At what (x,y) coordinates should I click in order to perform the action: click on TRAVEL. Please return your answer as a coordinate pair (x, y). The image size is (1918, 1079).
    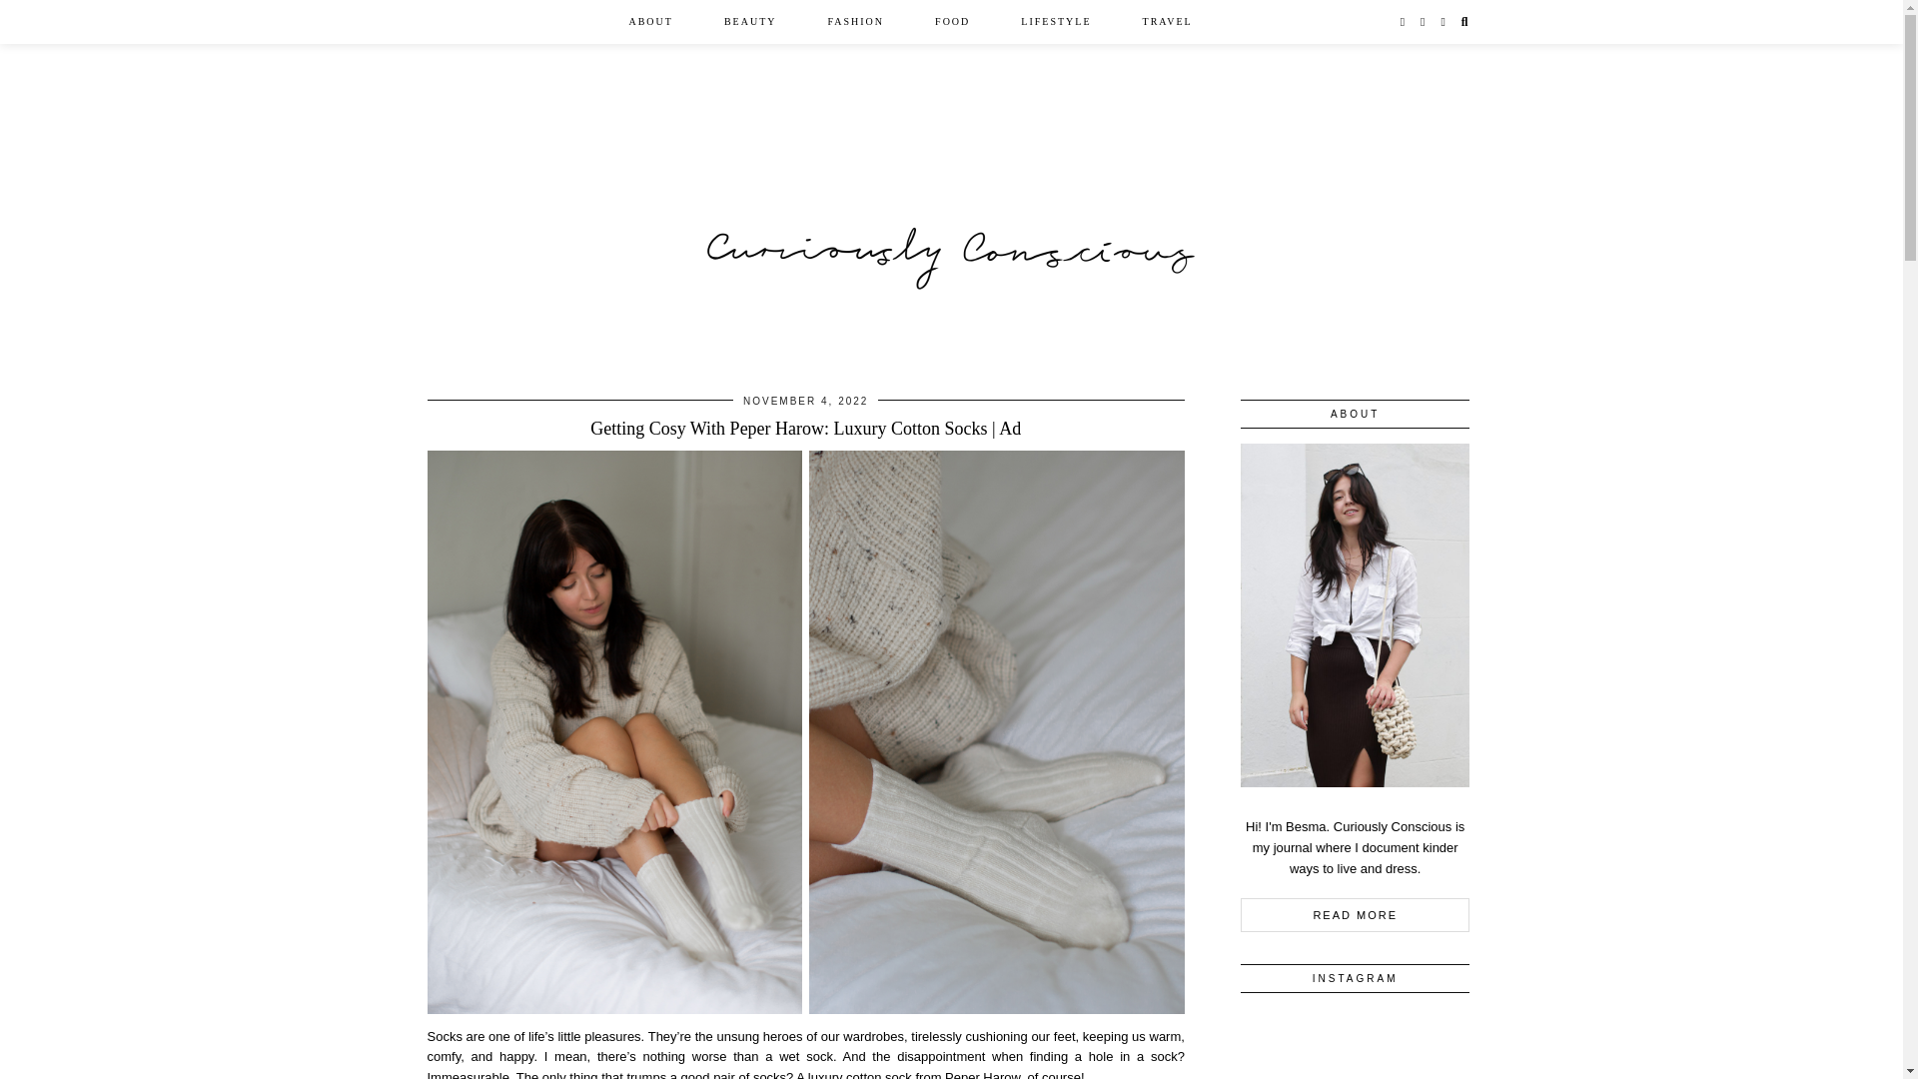
    Looking at the image, I should click on (1168, 22).